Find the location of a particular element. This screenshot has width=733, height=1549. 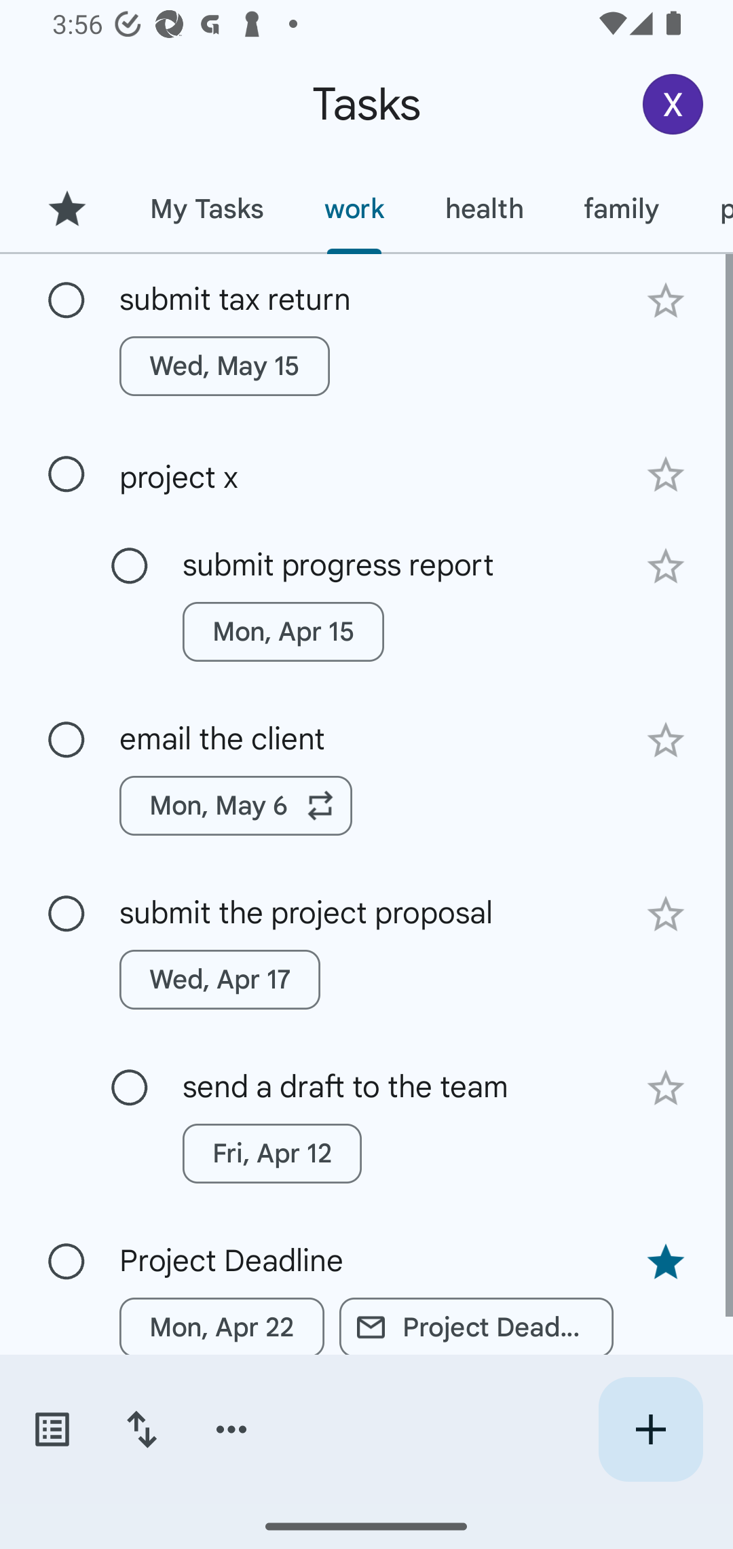

Add star is located at coordinates (665, 1088).